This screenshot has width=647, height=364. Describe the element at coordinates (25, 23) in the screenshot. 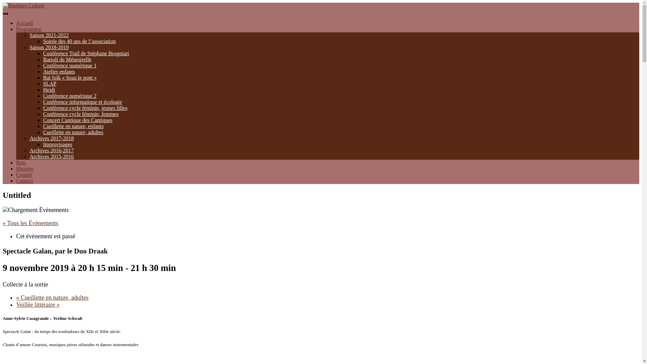

I see `Accueil` at that location.